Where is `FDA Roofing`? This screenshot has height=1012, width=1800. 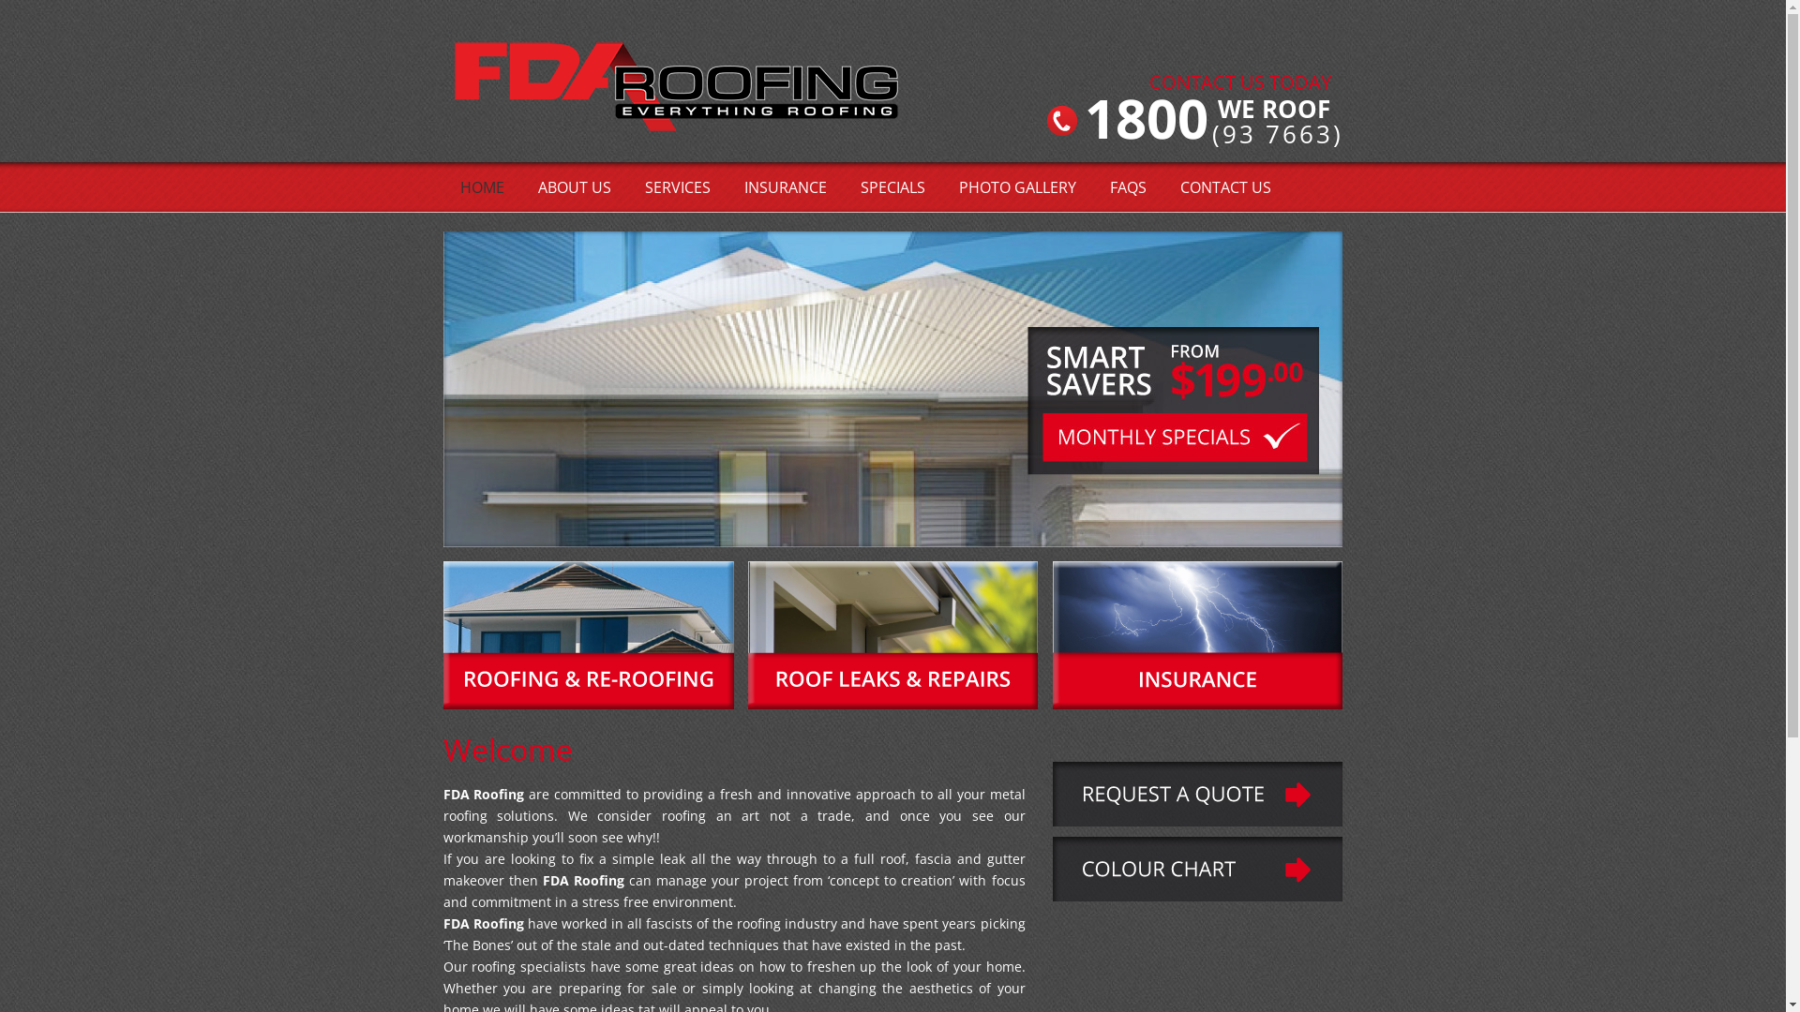 FDA Roofing is located at coordinates (677, 97).